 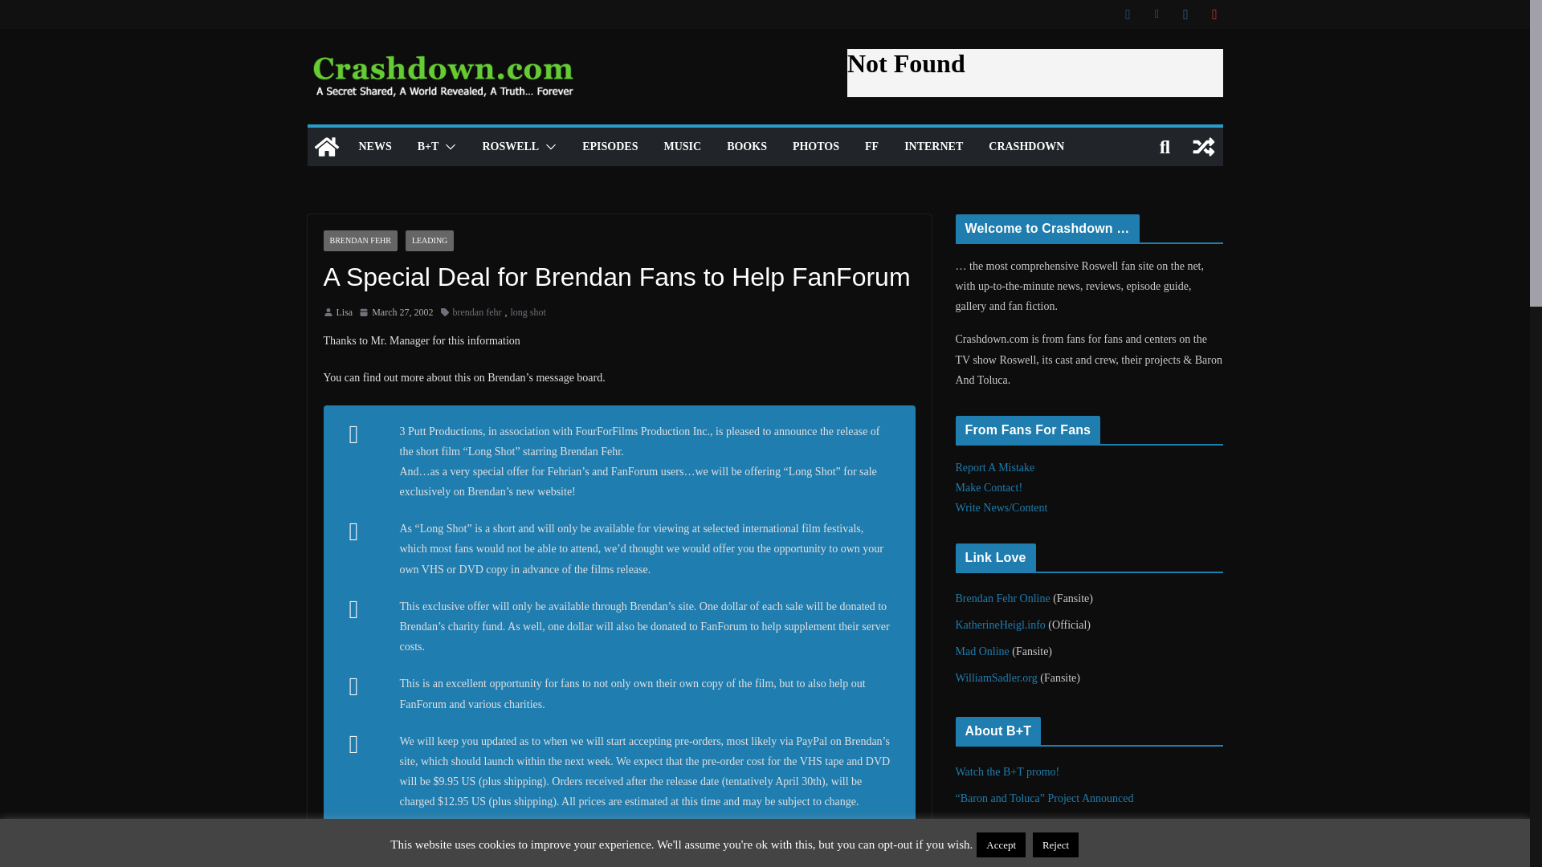 I want to click on NEWS, so click(x=374, y=146).